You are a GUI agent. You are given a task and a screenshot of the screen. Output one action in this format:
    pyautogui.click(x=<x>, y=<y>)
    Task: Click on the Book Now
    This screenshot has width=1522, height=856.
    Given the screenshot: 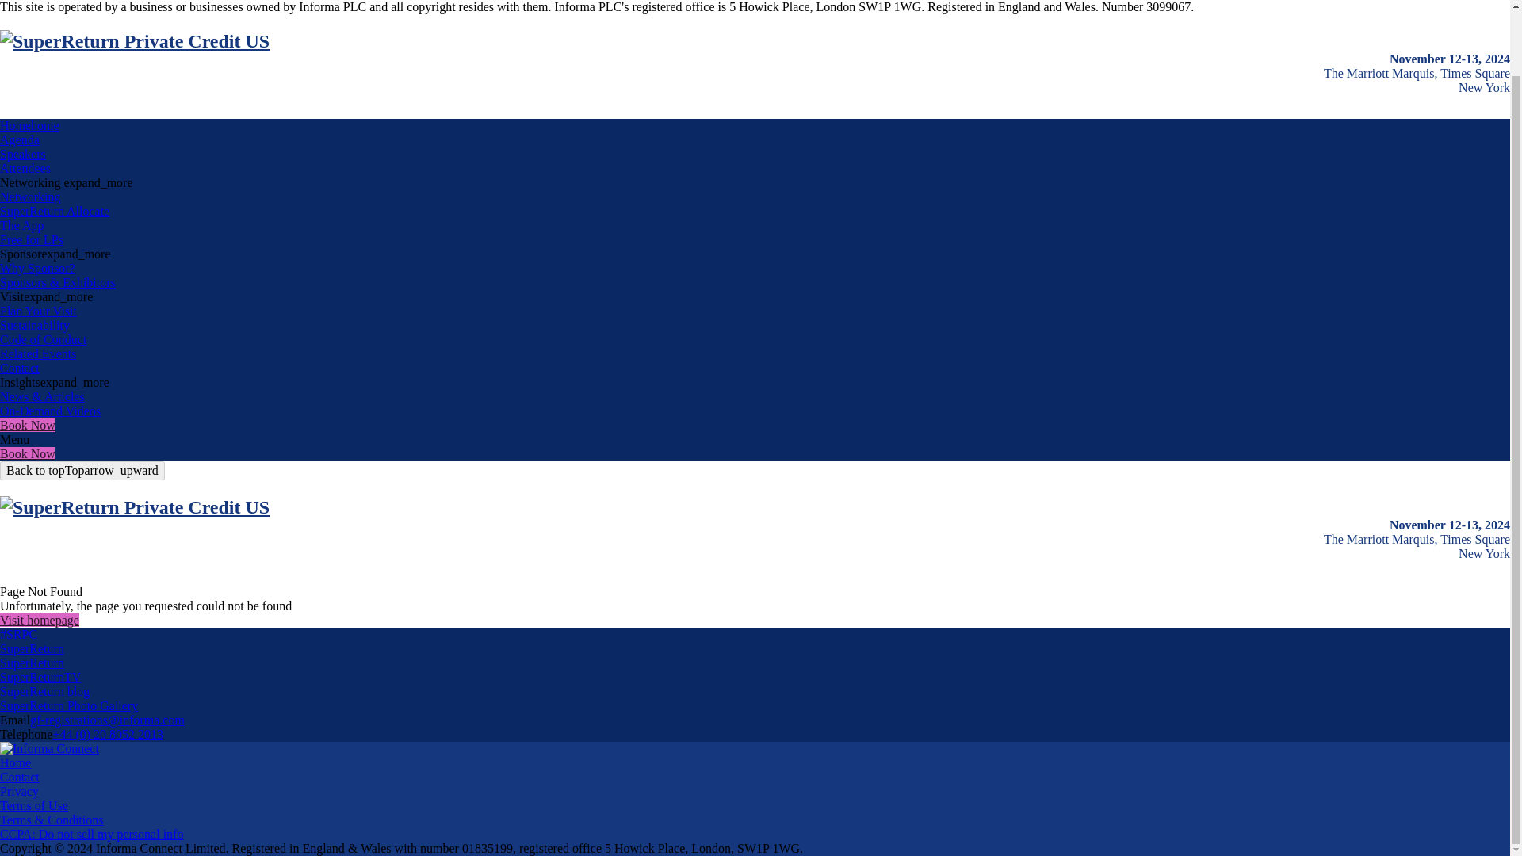 What is the action you would take?
    pyautogui.click(x=27, y=425)
    